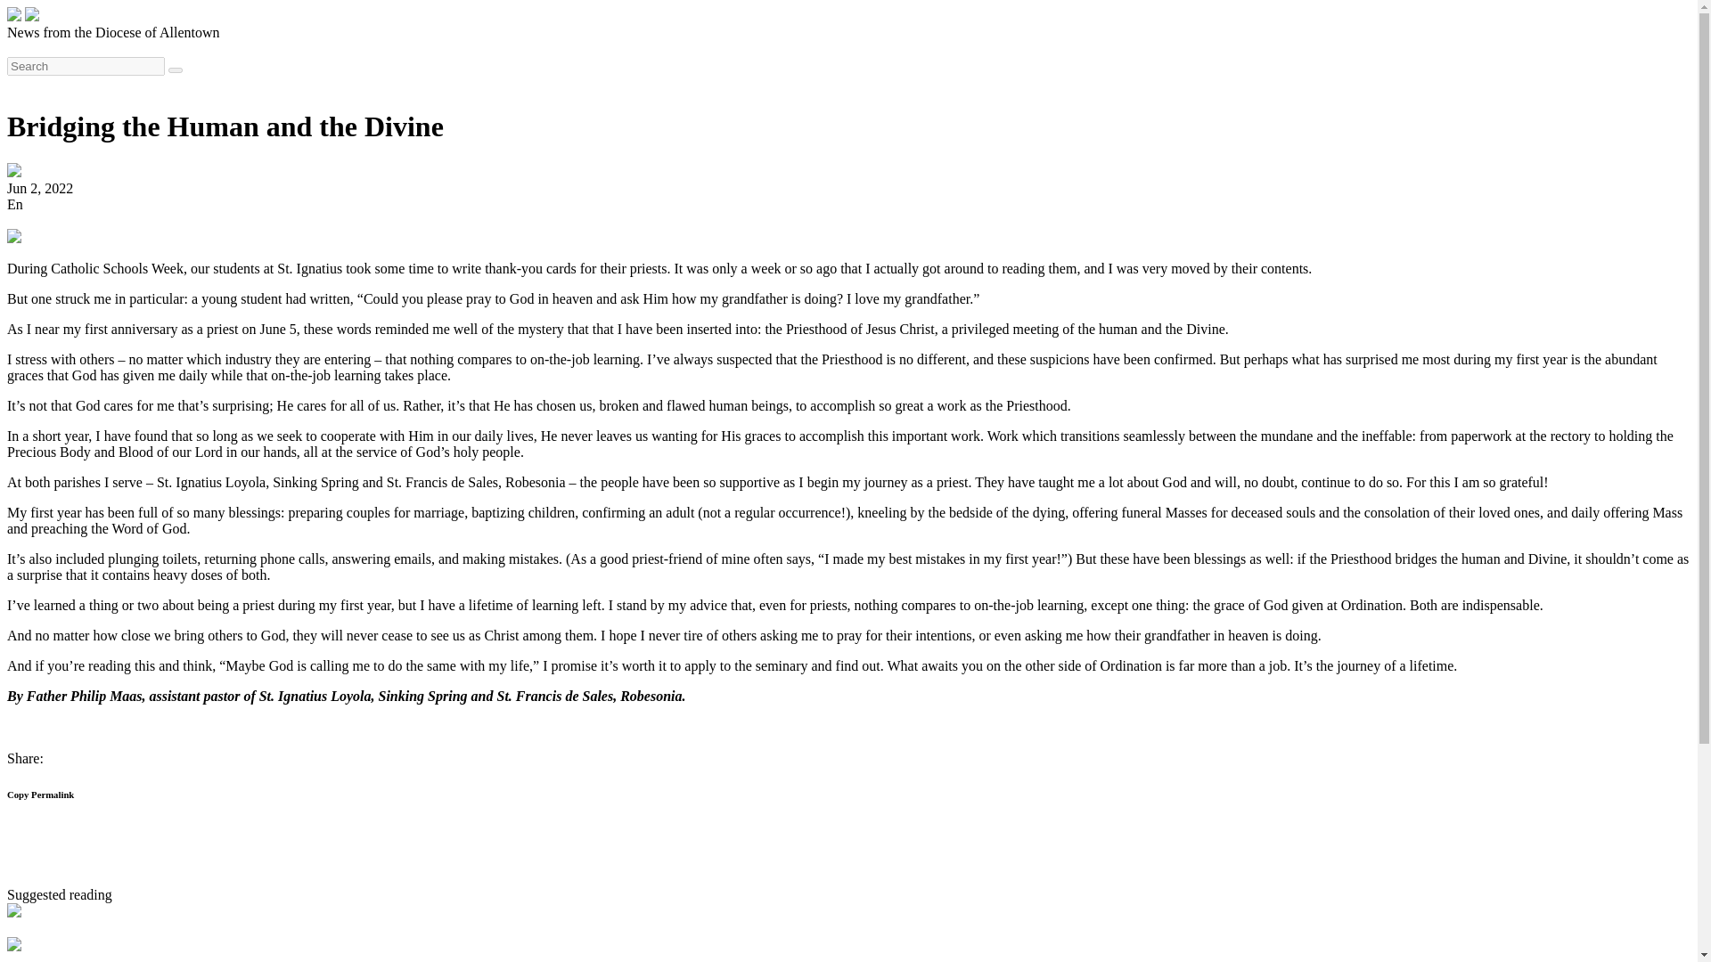  Describe the element at coordinates (67, 171) in the screenshot. I see `Diocesan Staff` at that location.